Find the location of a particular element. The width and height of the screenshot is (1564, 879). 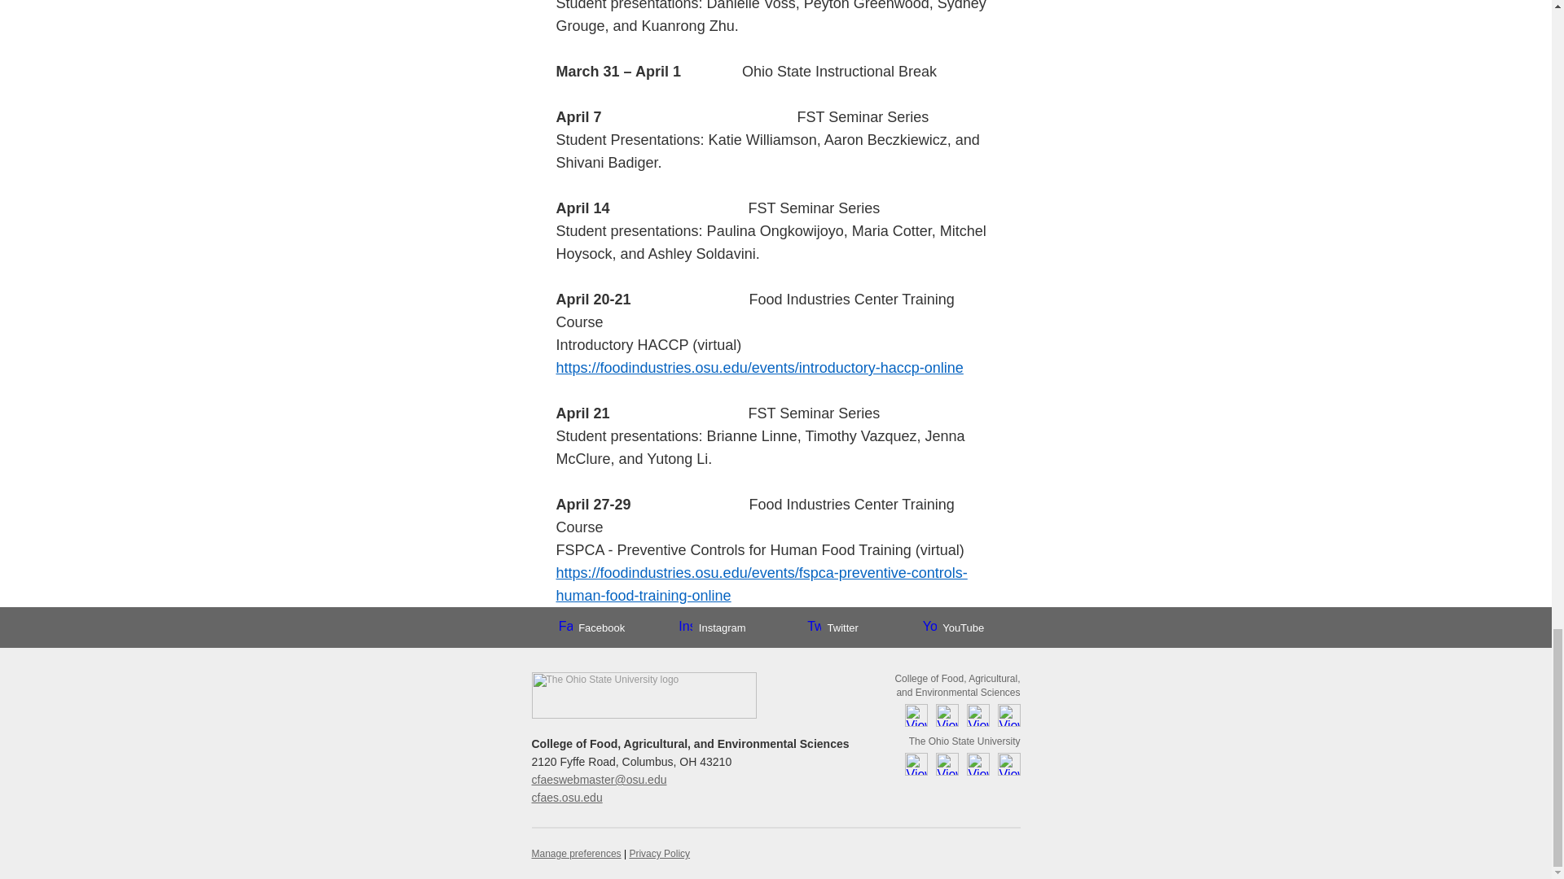

cfaes.osu.edu is located at coordinates (567, 798).